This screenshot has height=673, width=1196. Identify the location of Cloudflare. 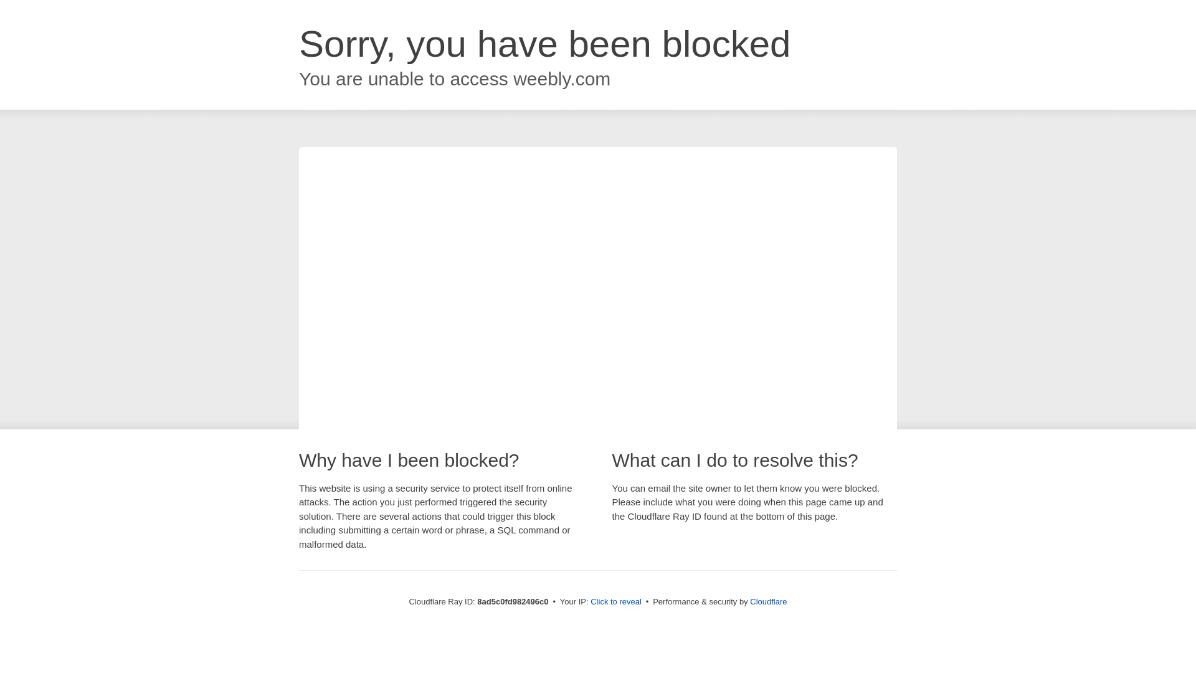
(768, 601).